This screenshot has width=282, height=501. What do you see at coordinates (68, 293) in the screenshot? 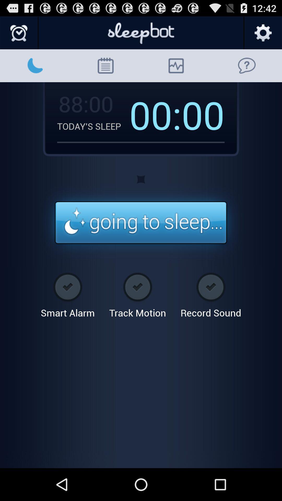
I see `open icon to the left of track motion icon` at bounding box center [68, 293].